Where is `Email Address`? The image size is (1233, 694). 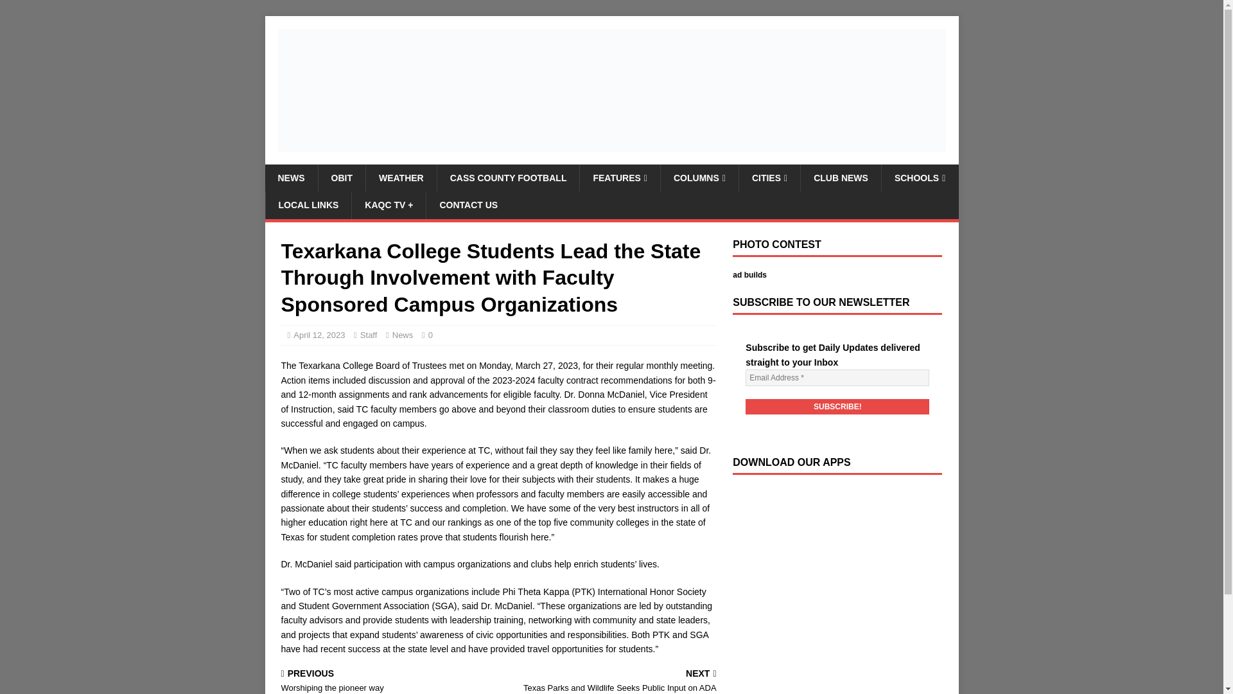
Email Address is located at coordinates (837, 377).